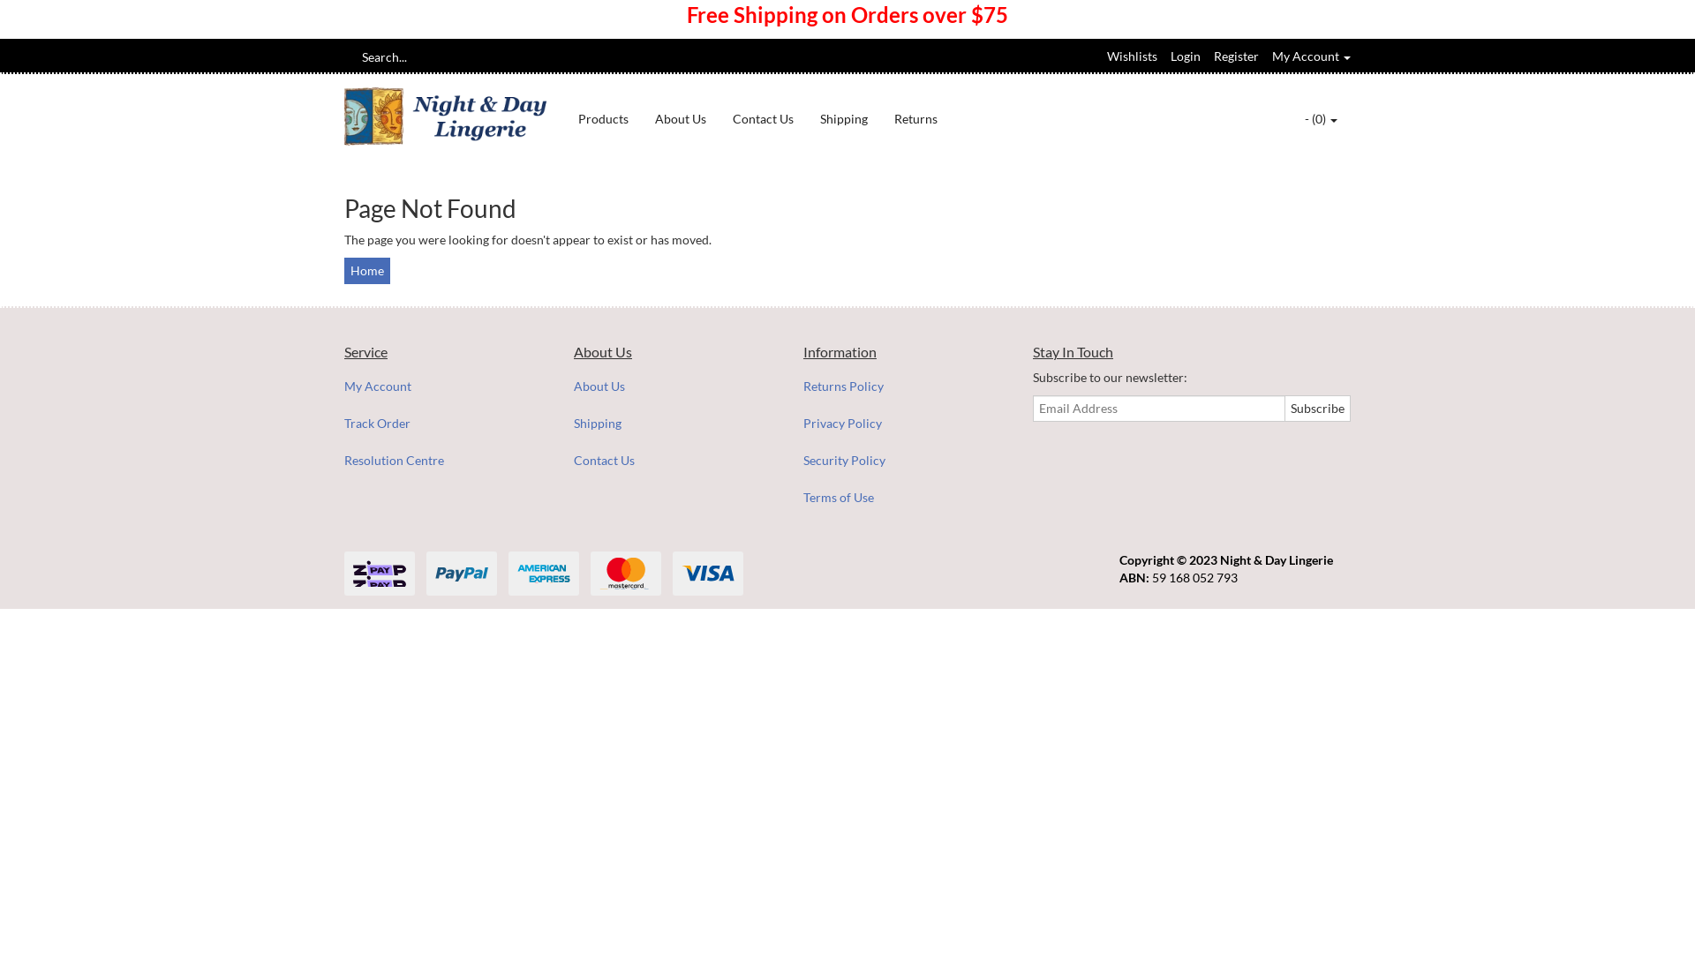 This screenshot has height=953, width=1695. What do you see at coordinates (899, 498) in the screenshot?
I see `Terms of Use` at bounding box center [899, 498].